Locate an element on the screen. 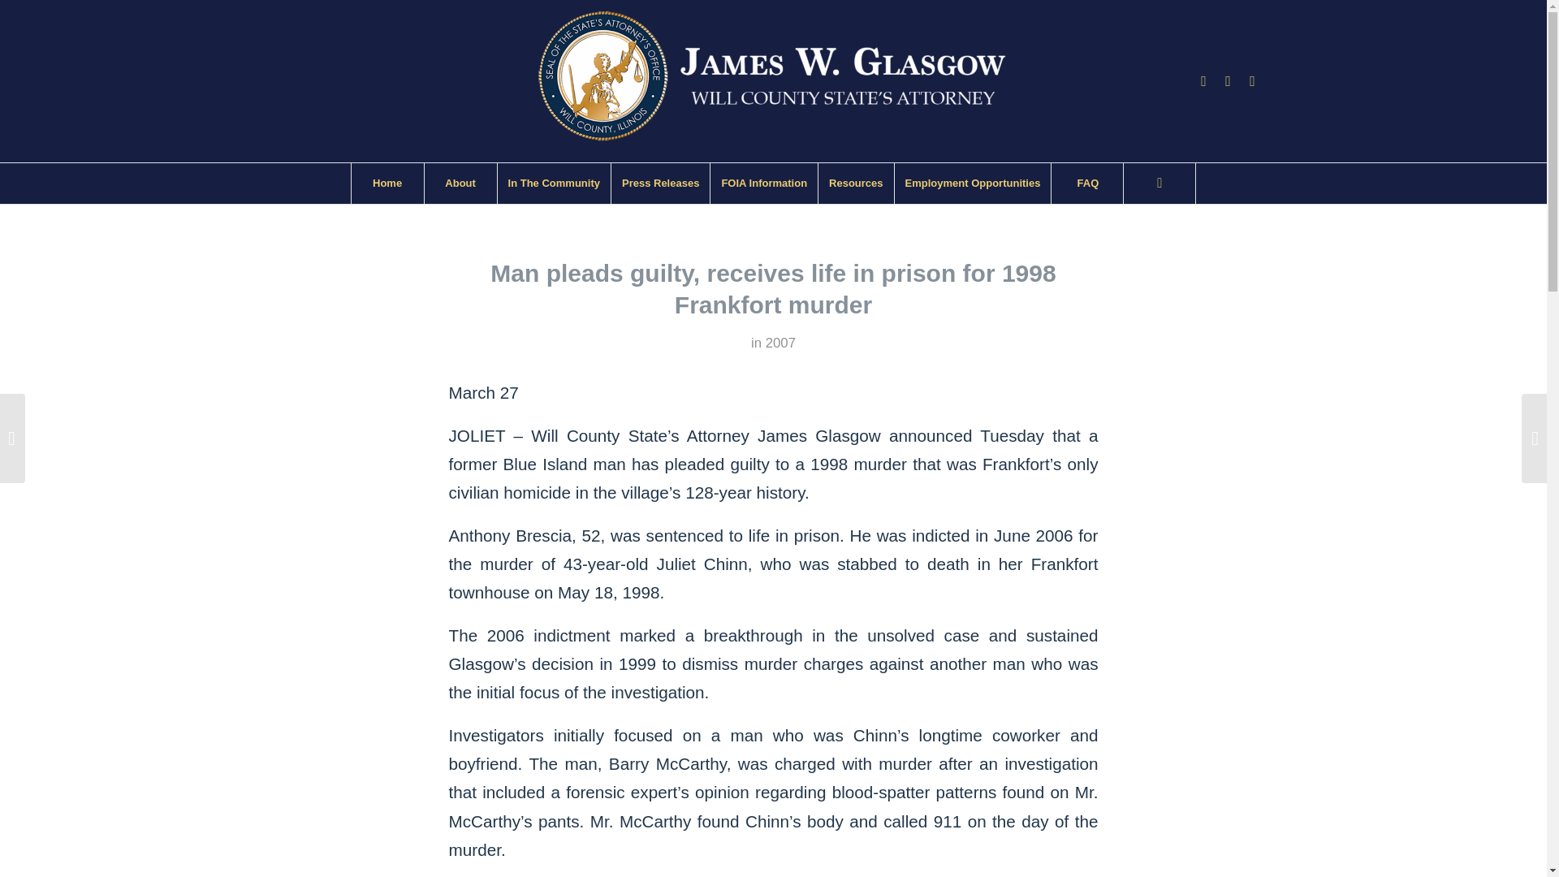 The image size is (1559, 877). About is located at coordinates (460, 183).